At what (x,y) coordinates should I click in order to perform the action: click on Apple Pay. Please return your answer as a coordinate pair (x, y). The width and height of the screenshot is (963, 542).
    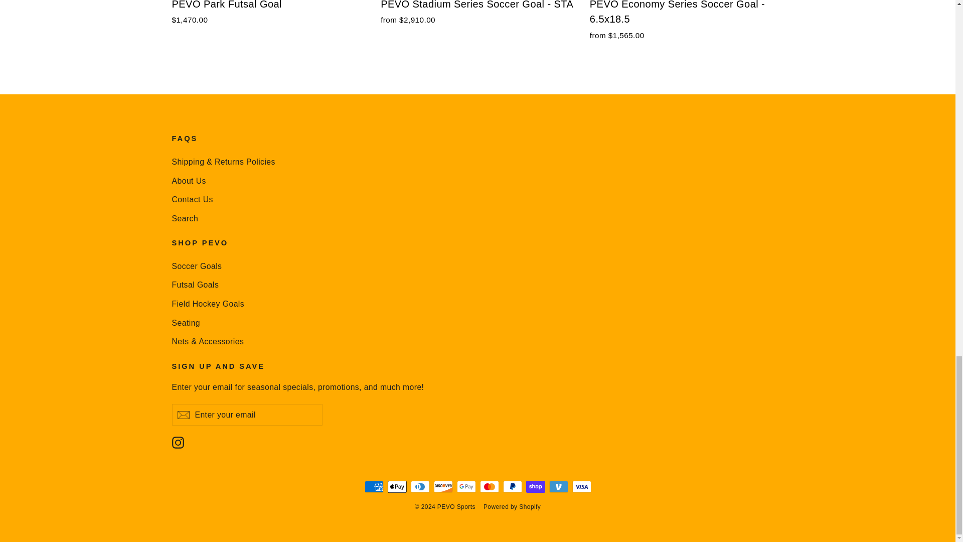
    Looking at the image, I should click on (396, 486).